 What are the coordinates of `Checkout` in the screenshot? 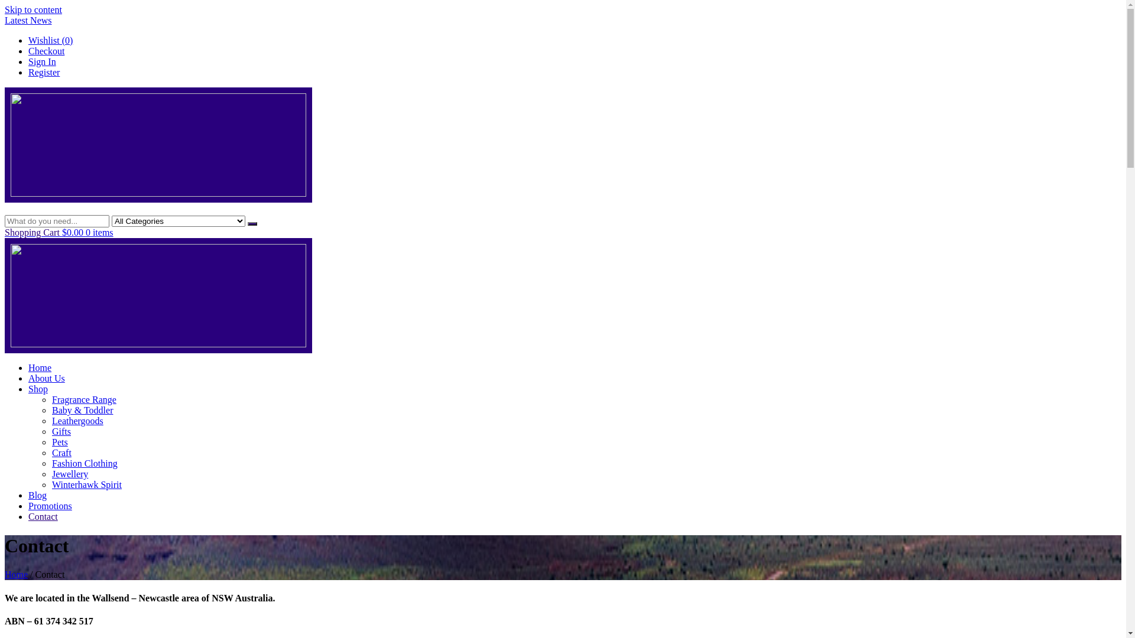 It's located at (46, 51).